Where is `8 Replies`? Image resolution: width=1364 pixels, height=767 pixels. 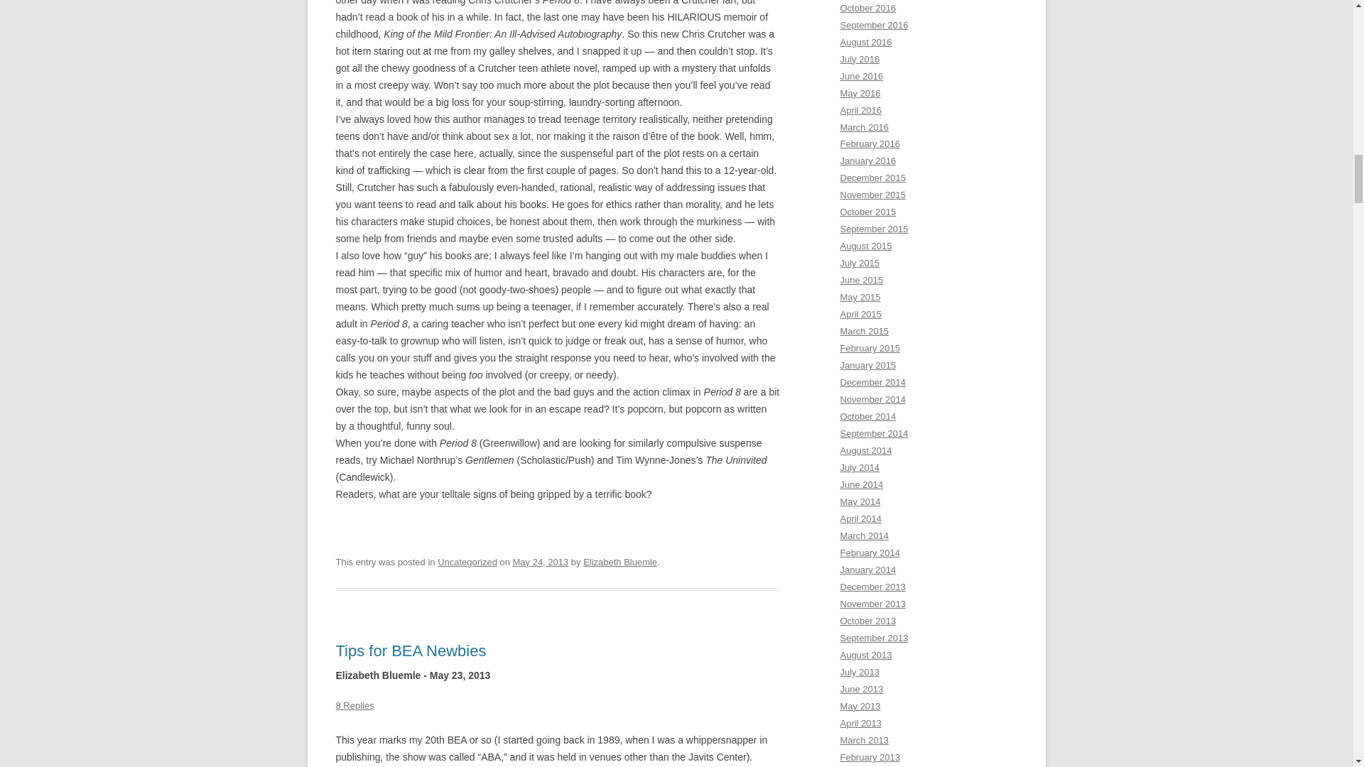 8 Replies is located at coordinates (354, 706).